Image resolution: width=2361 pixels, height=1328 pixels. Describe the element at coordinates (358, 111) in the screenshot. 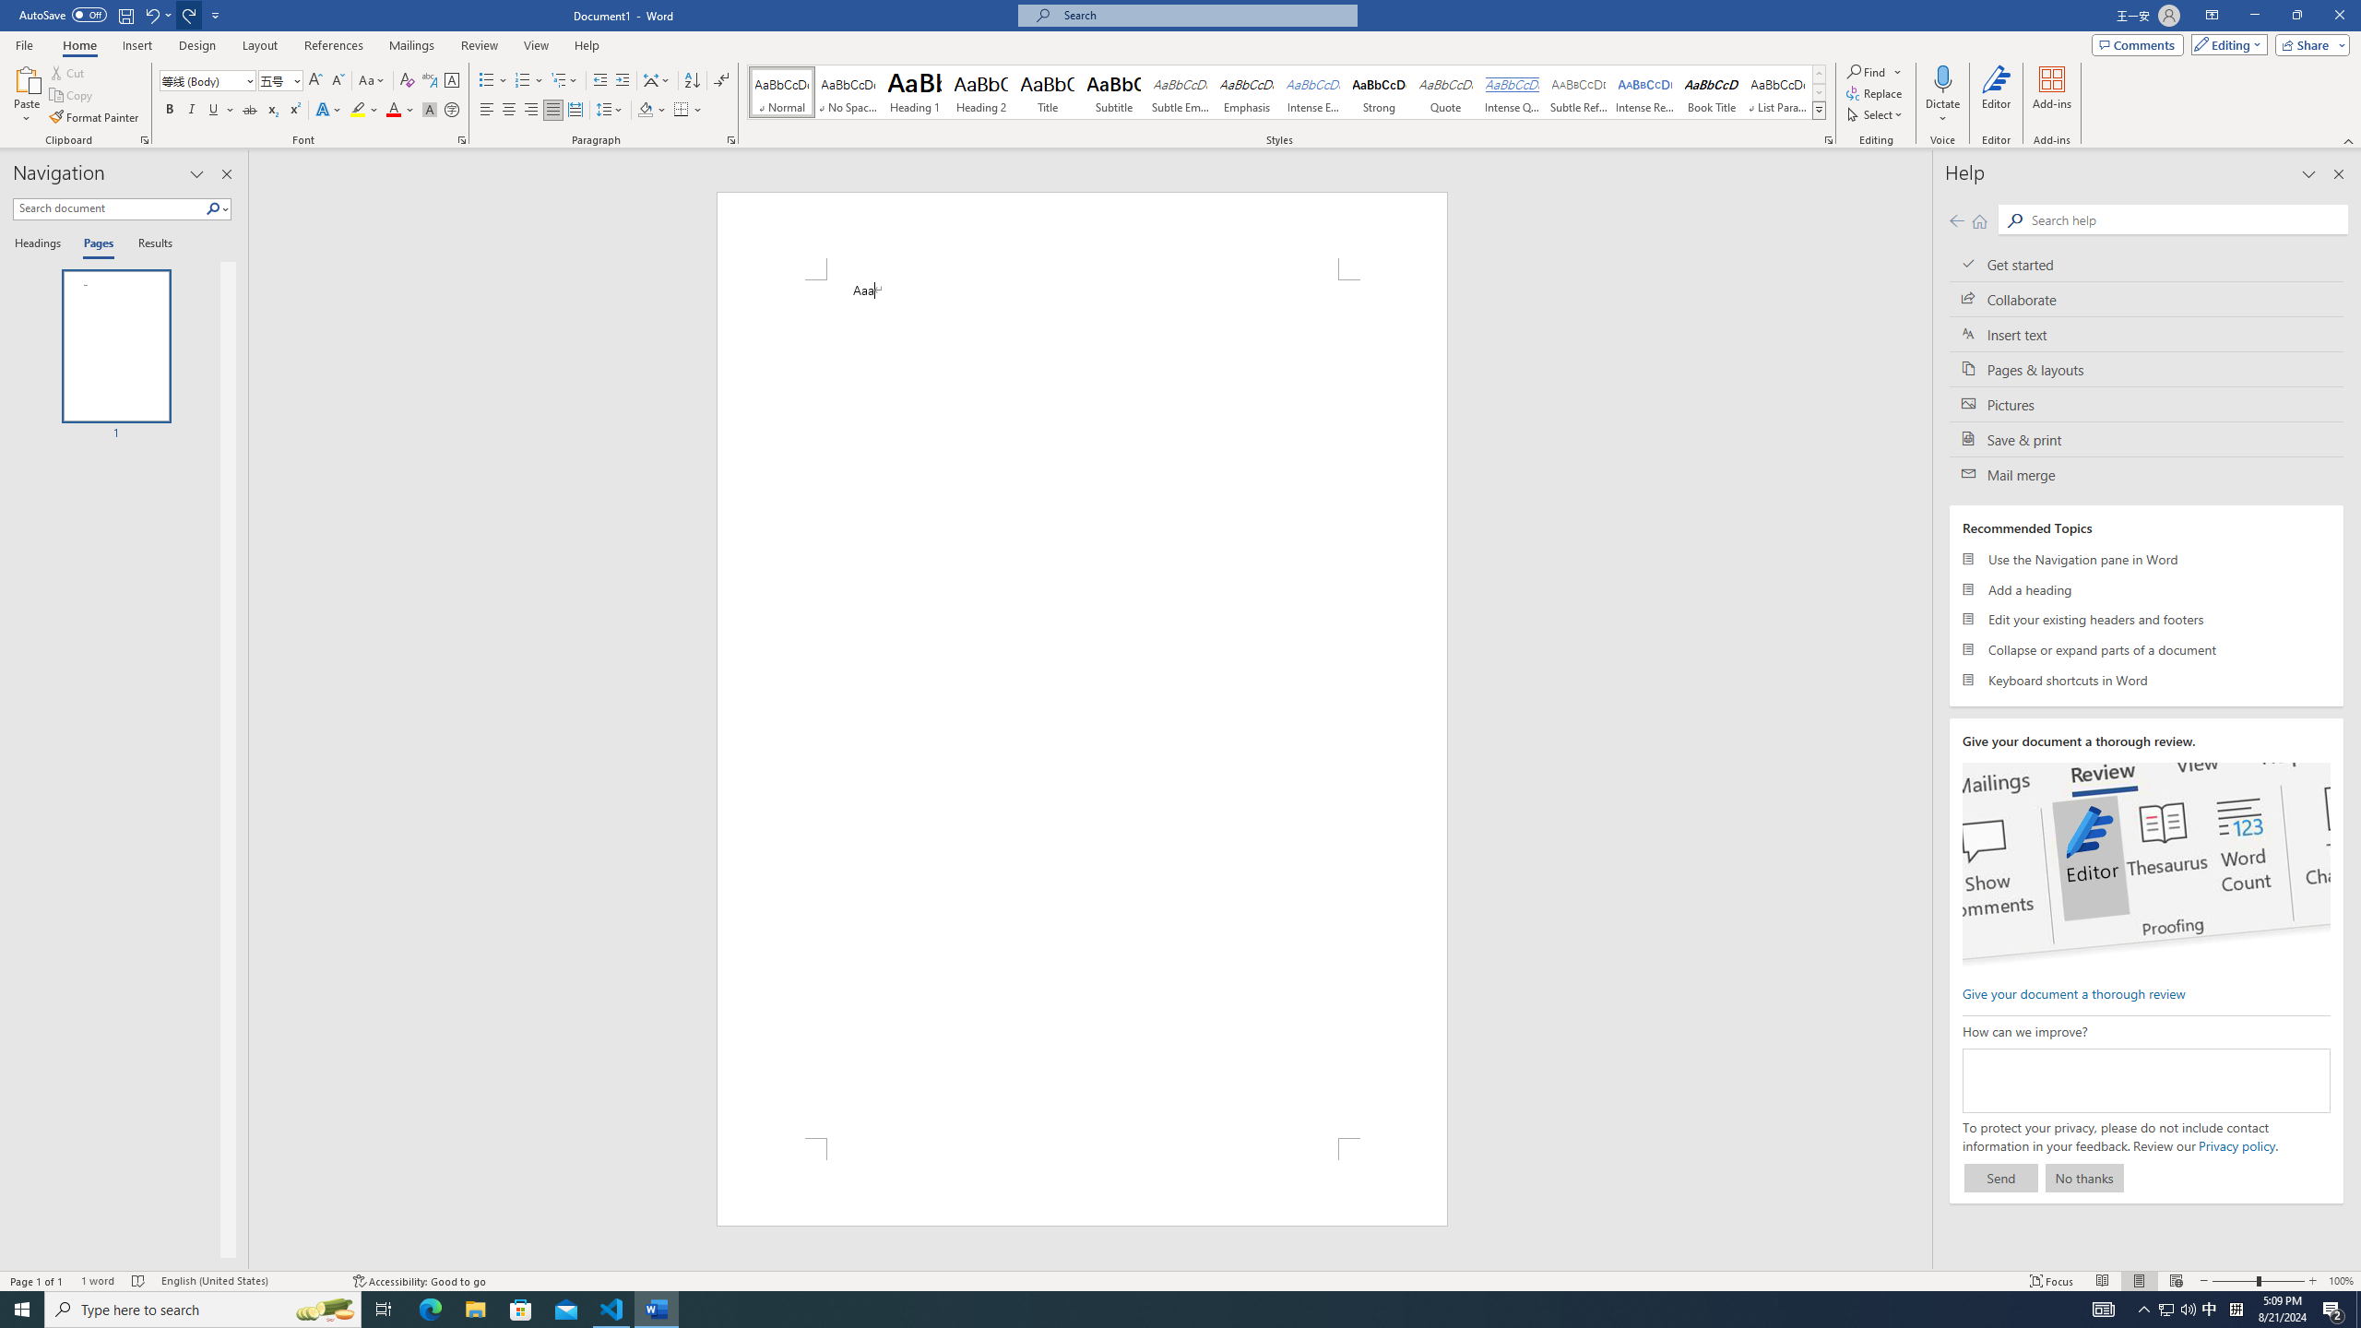

I see `Text Highlight Color Yellow` at that location.